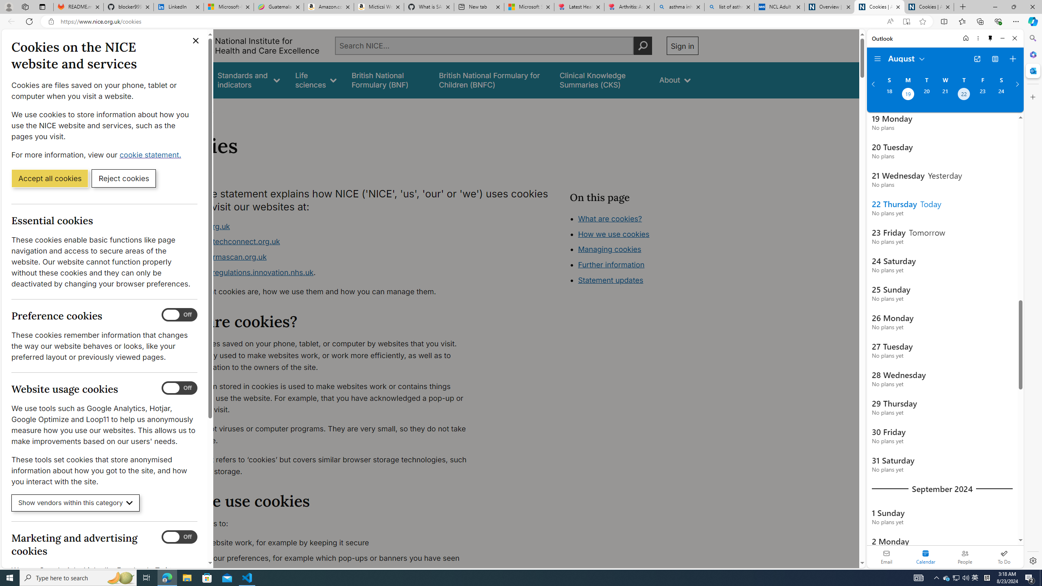  What do you see at coordinates (965, 557) in the screenshot?
I see `People` at bounding box center [965, 557].